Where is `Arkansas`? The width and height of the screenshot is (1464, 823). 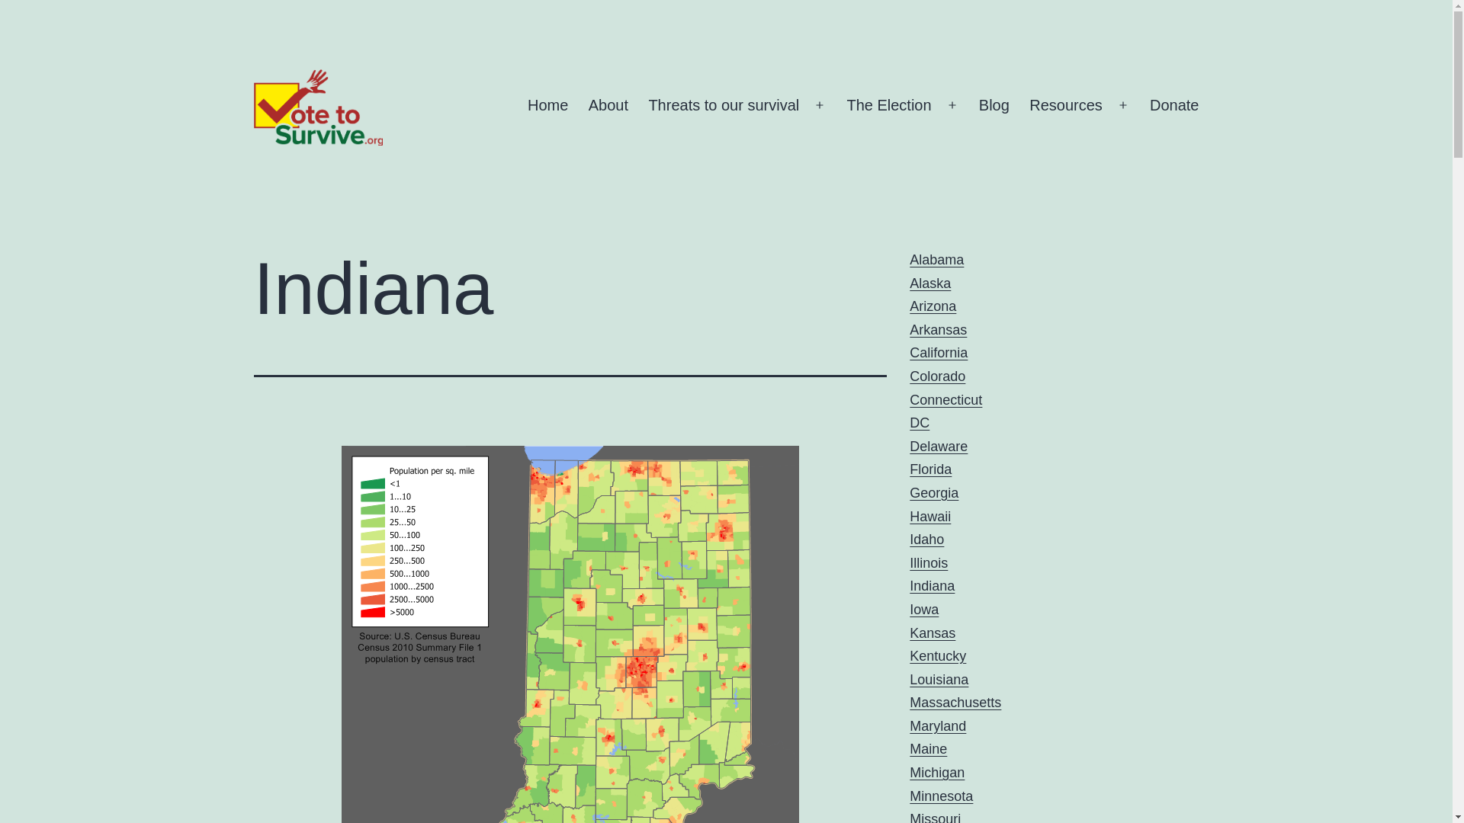 Arkansas is located at coordinates (938, 329).